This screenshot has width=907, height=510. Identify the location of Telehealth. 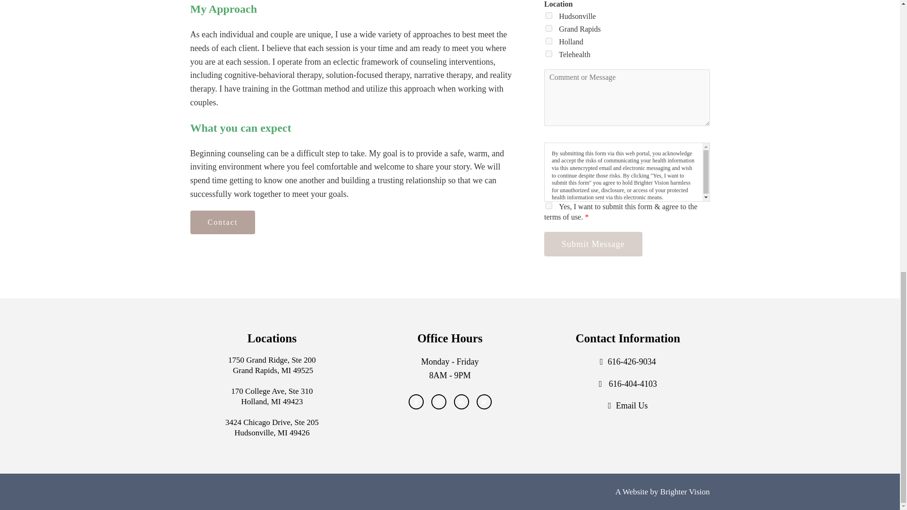
(549, 53).